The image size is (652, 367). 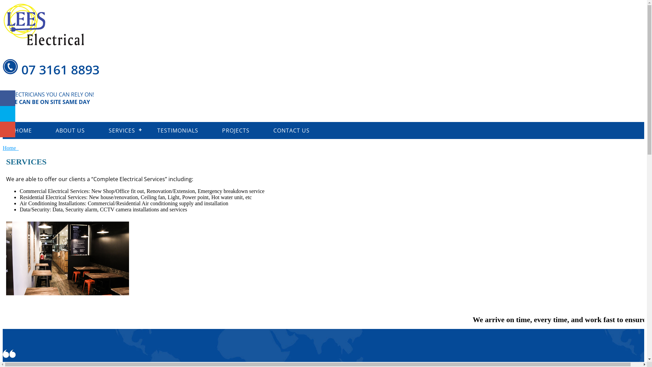 I want to click on TESTIMONIALS, so click(x=178, y=130).